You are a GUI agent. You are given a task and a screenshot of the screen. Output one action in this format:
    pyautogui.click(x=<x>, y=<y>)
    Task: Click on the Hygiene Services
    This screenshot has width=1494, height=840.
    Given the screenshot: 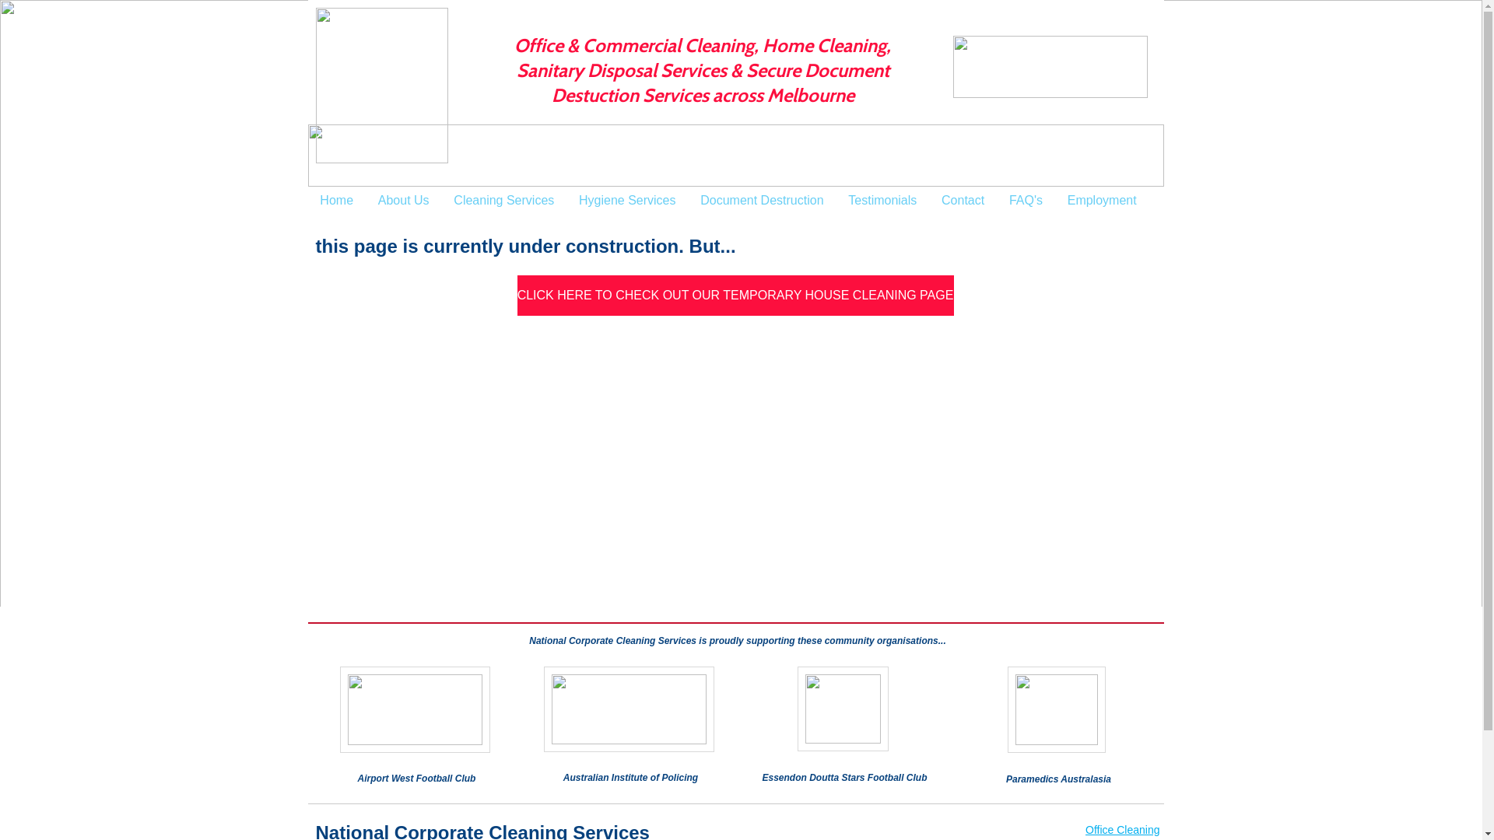 What is the action you would take?
    pyautogui.click(x=627, y=201)
    